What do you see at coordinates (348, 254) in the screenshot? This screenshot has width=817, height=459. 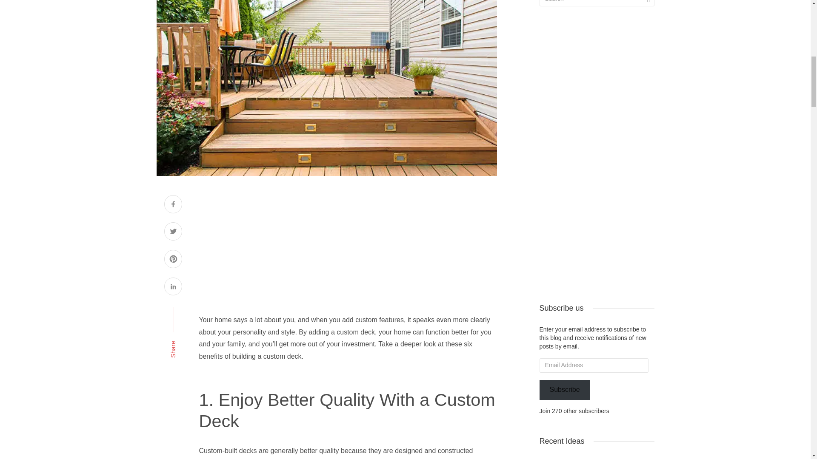 I see `Advertisement` at bounding box center [348, 254].